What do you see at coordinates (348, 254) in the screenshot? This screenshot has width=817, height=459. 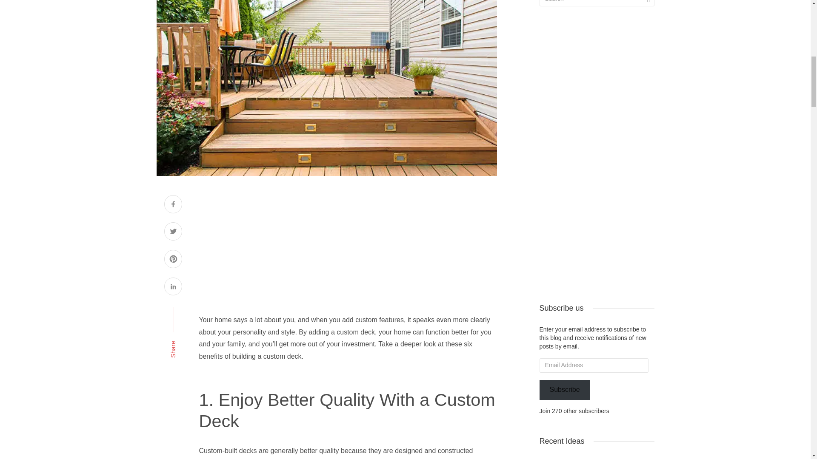 I see `Advertisement` at bounding box center [348, 254].